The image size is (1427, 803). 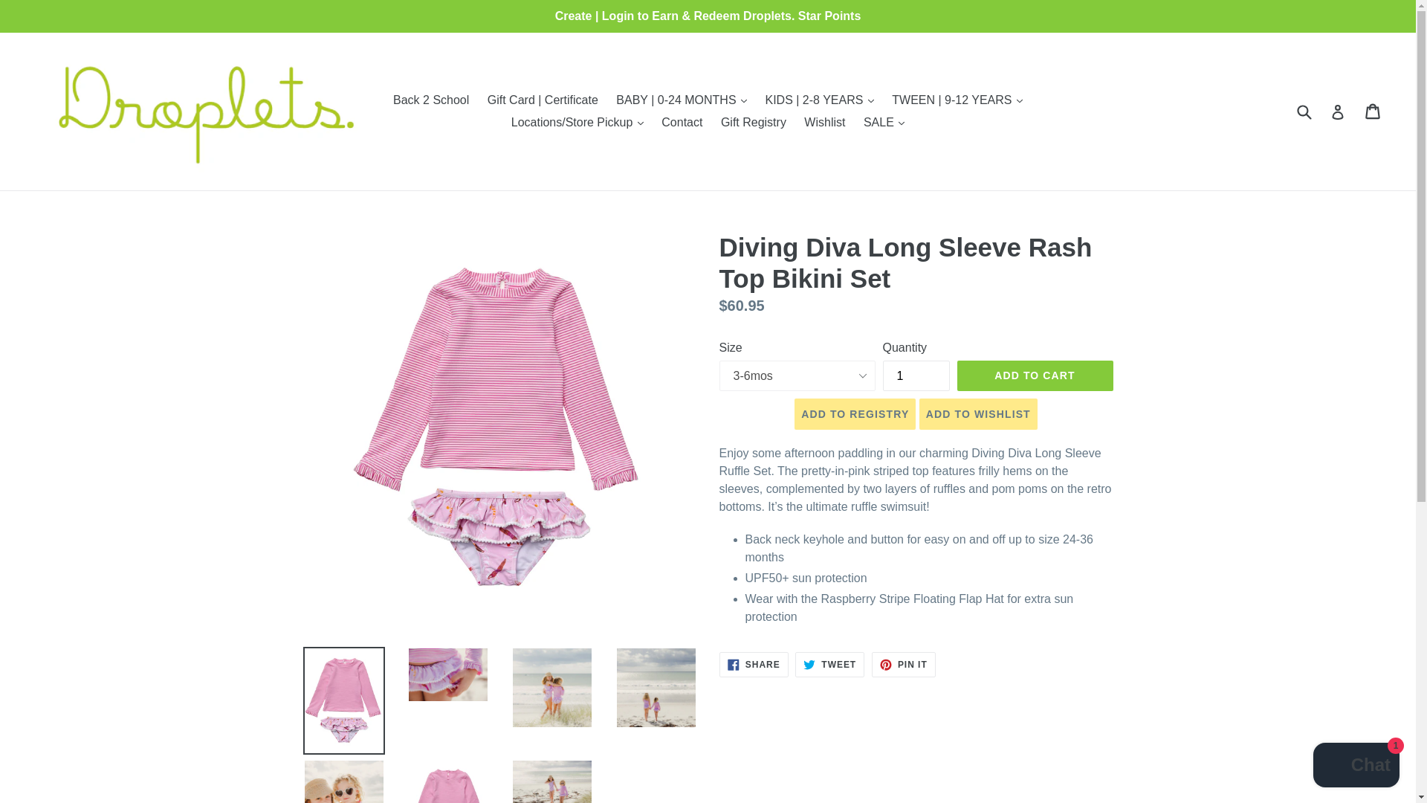 I want to click on Shopify online store chat, so click(x=1356, y=767).